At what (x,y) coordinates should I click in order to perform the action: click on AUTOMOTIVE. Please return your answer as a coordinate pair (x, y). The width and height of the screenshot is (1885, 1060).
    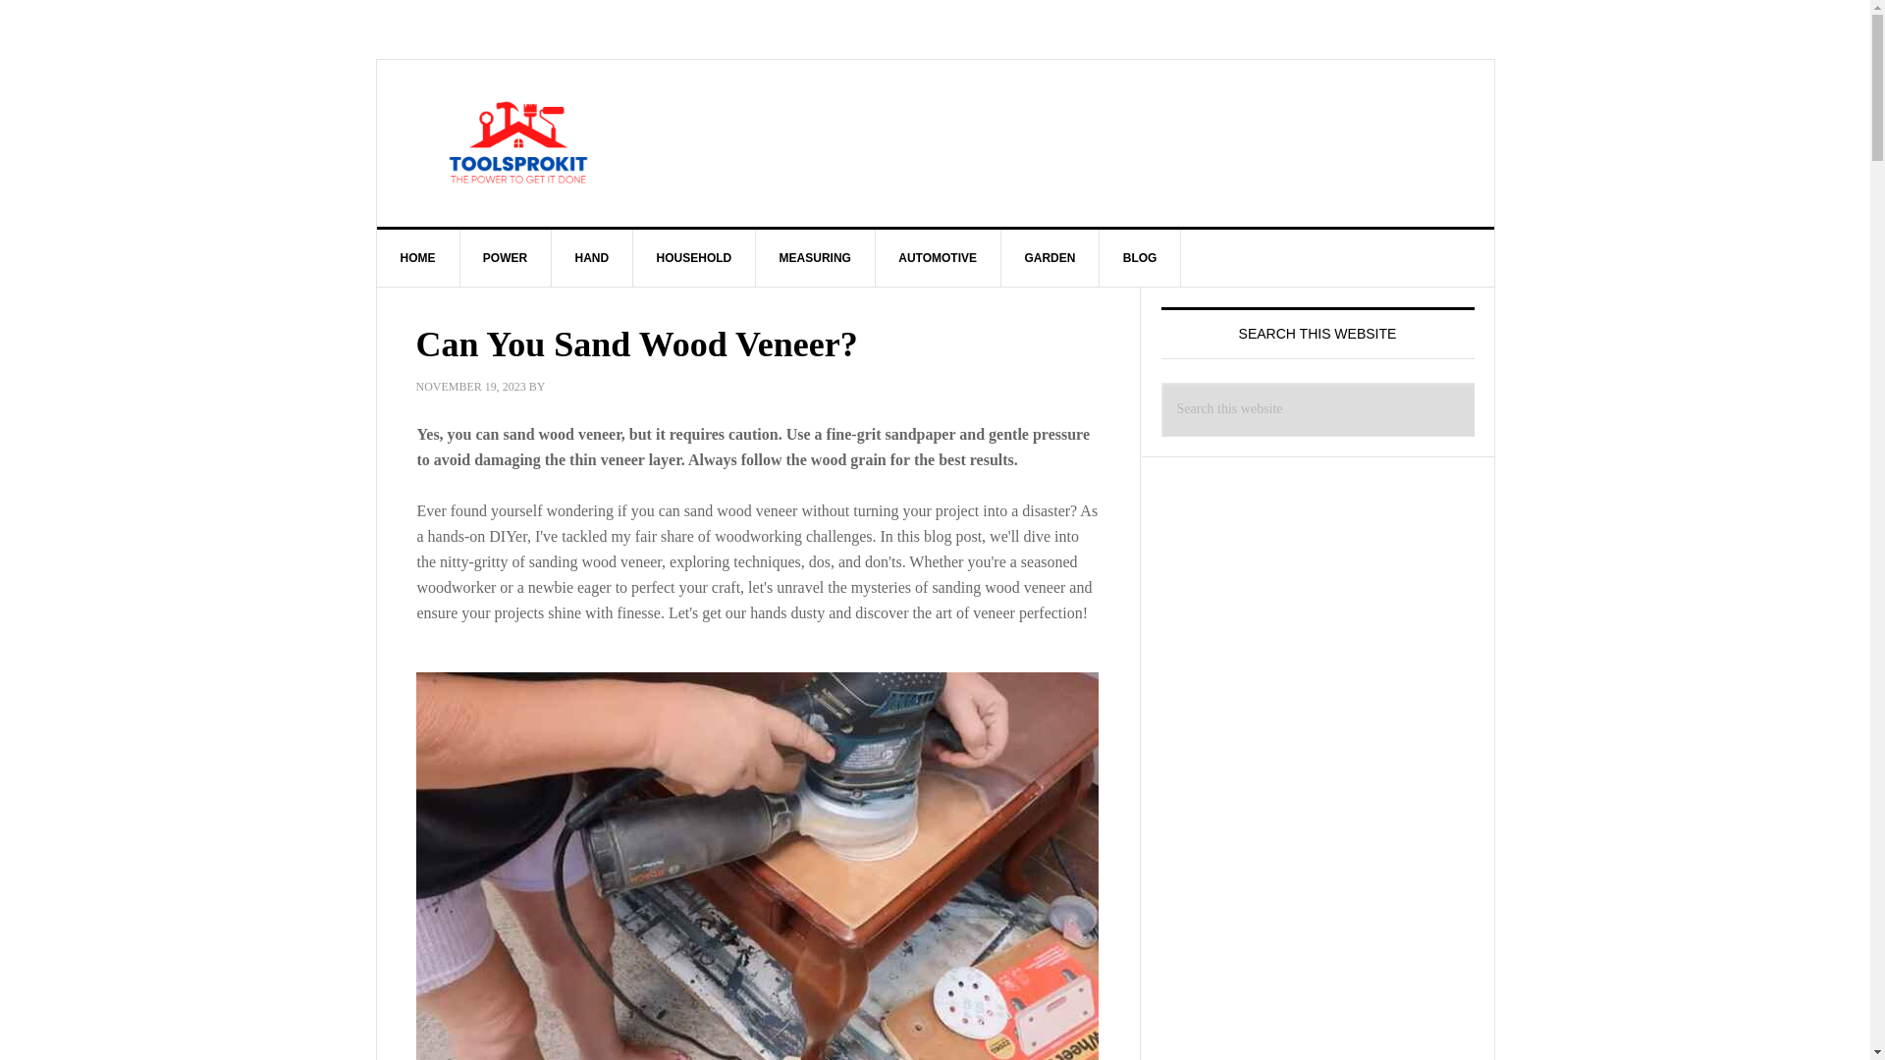
    Looking at the image, I should click on (937, 257).